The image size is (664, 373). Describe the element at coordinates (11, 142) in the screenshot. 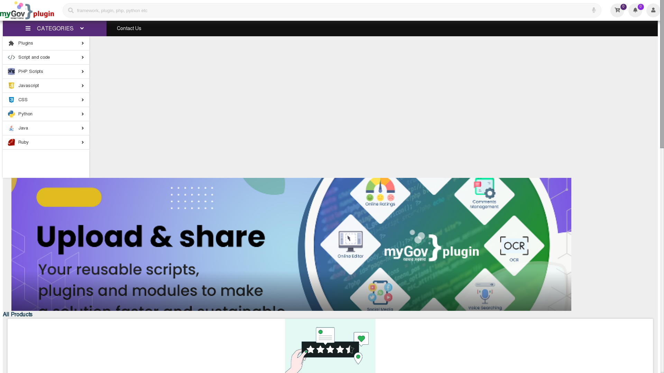

I see `Ruby` at that location.